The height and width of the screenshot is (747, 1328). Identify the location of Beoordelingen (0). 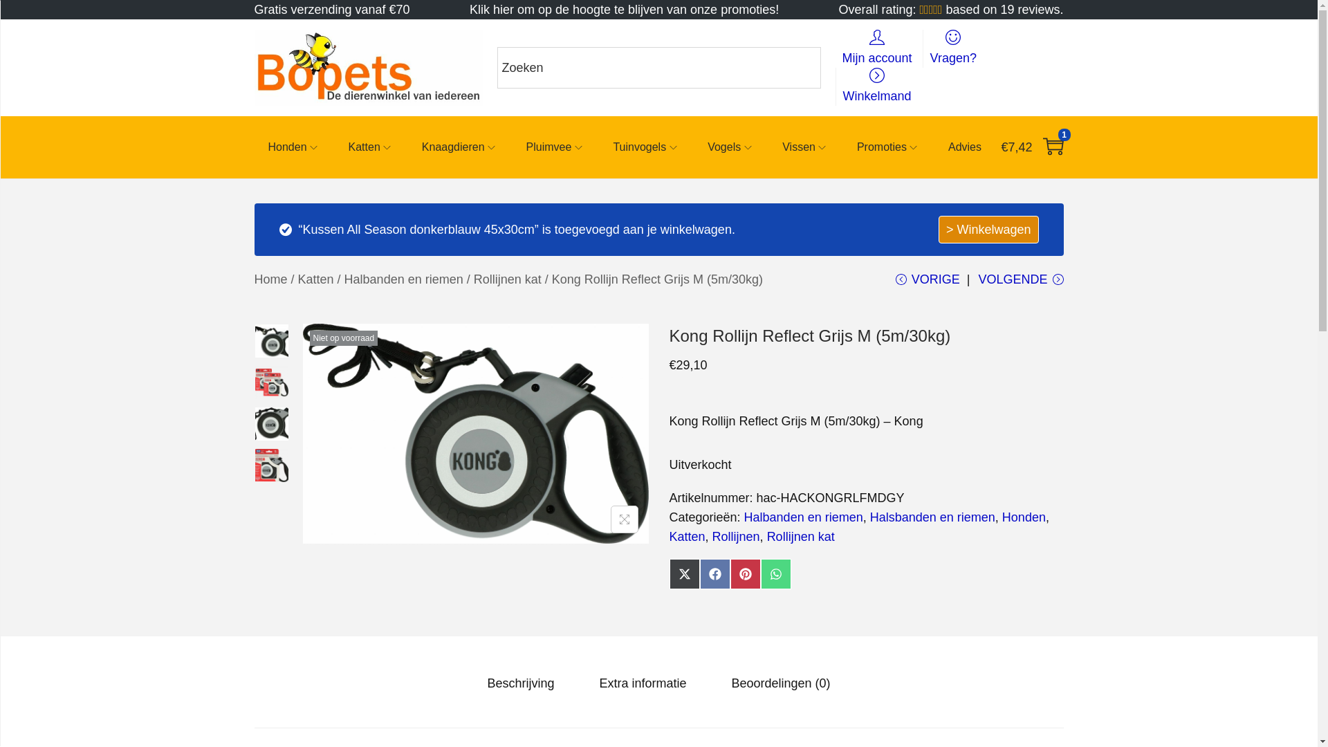
(782, 683).